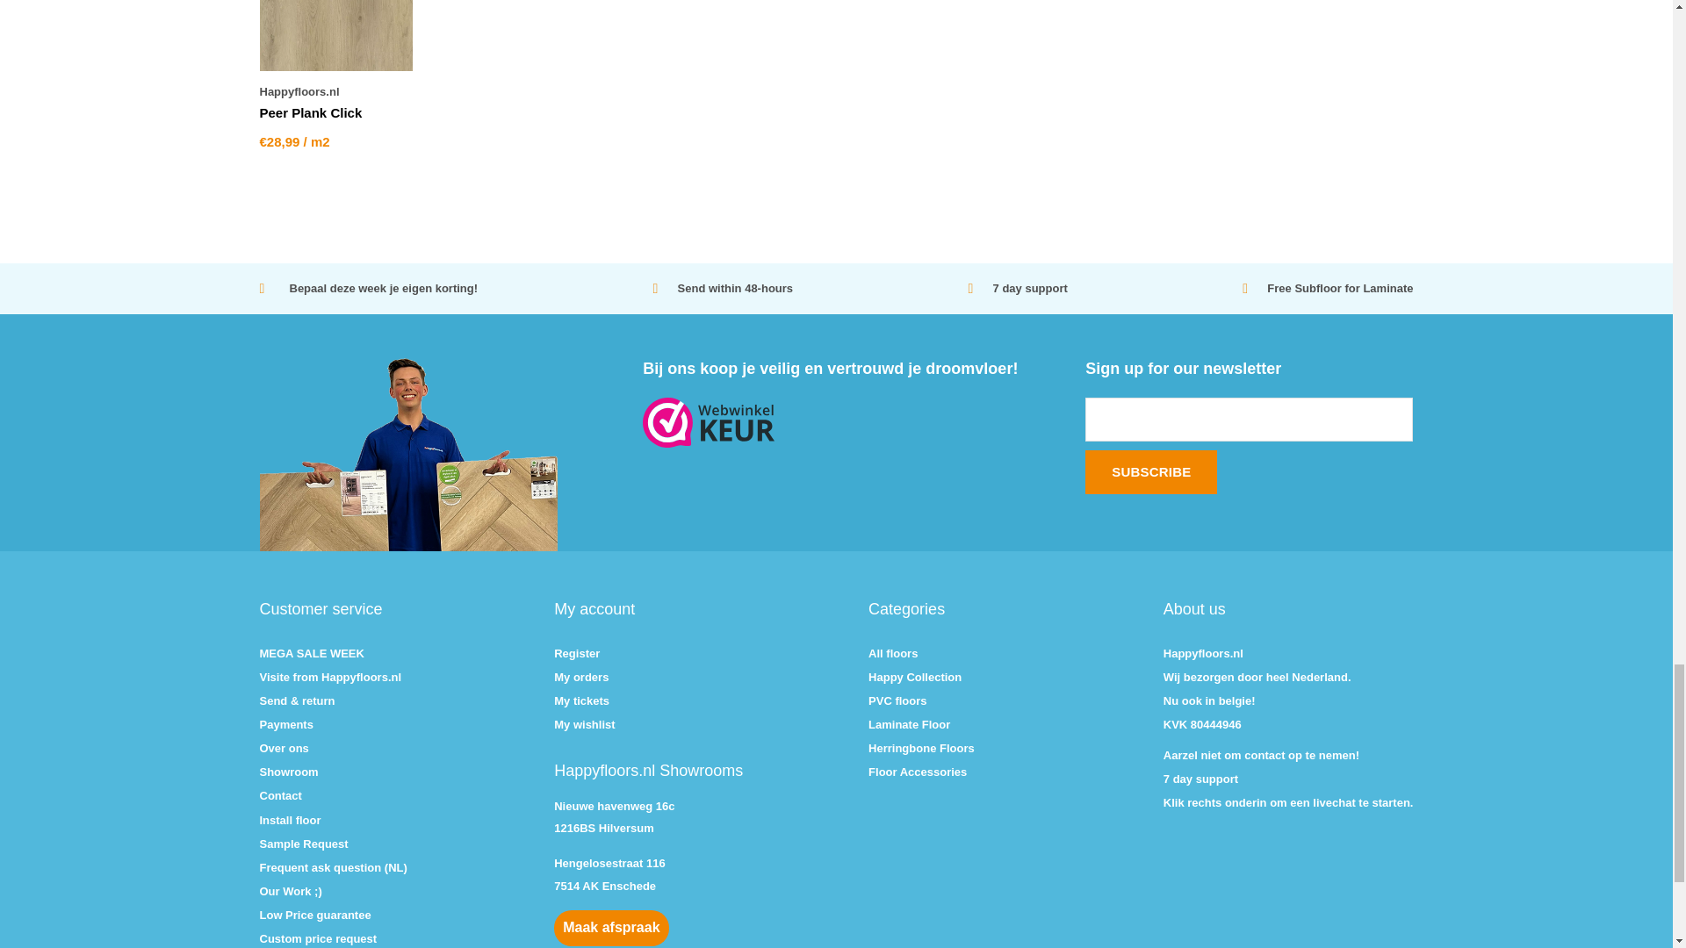 The width and height of the screenshot is (1686, 948). What do you see at coordinates (581, 700) in the screenshot?
I see `My tickets` at bounding box center [581, 700].